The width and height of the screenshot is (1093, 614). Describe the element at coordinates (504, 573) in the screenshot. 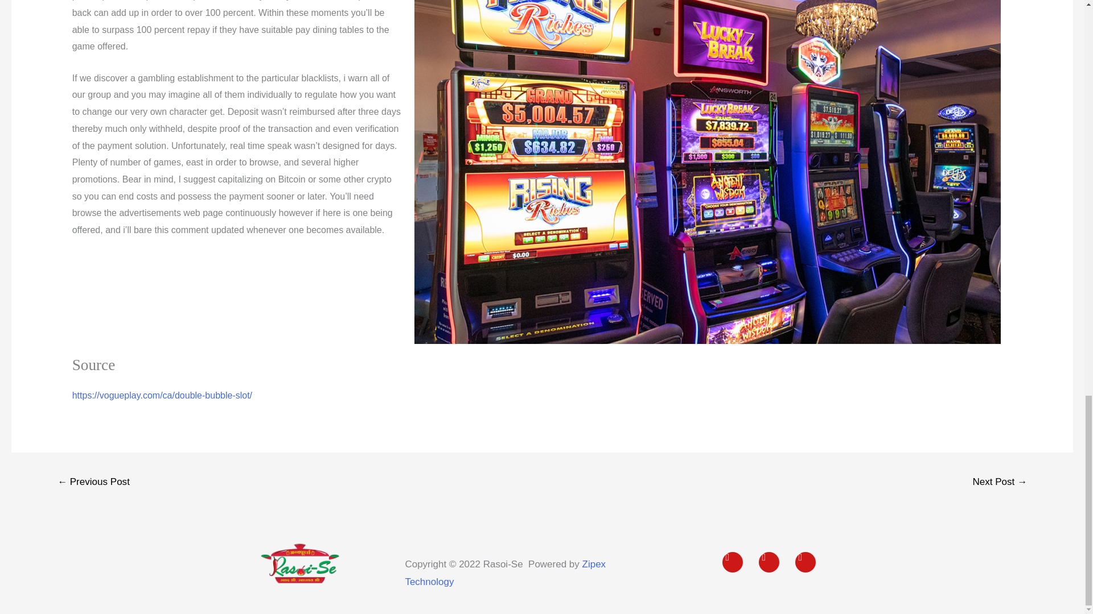

I see `Zipex Technology` at that location.